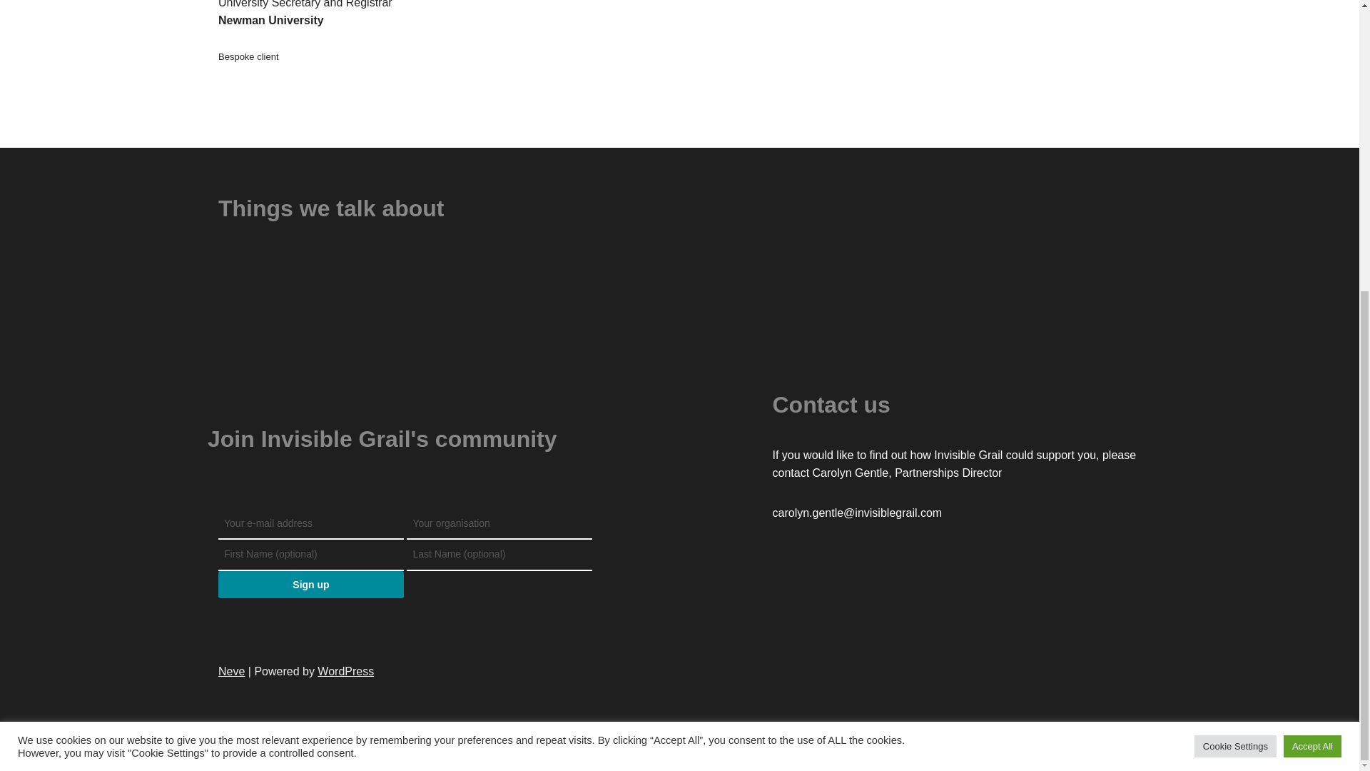 The image size is (1370, 771). What do you see at coordinates (1312, 286) in the screenshot?
I see `Accept All` at bounding box center [1312, 286].